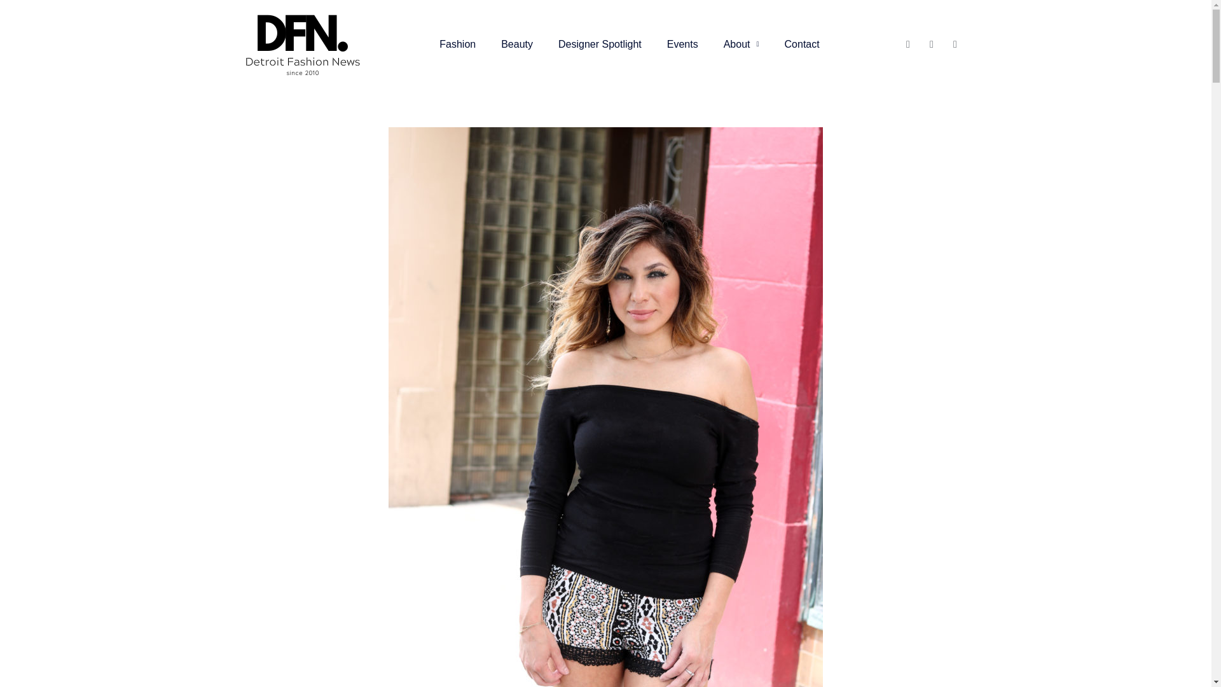 The height and width of the screenshot is (687, 1221). I want to click on Events, so click(682, 45).